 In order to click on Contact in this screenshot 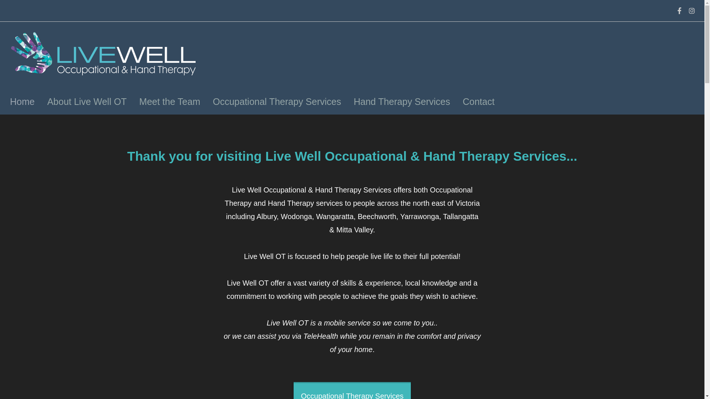, I will do `click(479, 102)`.